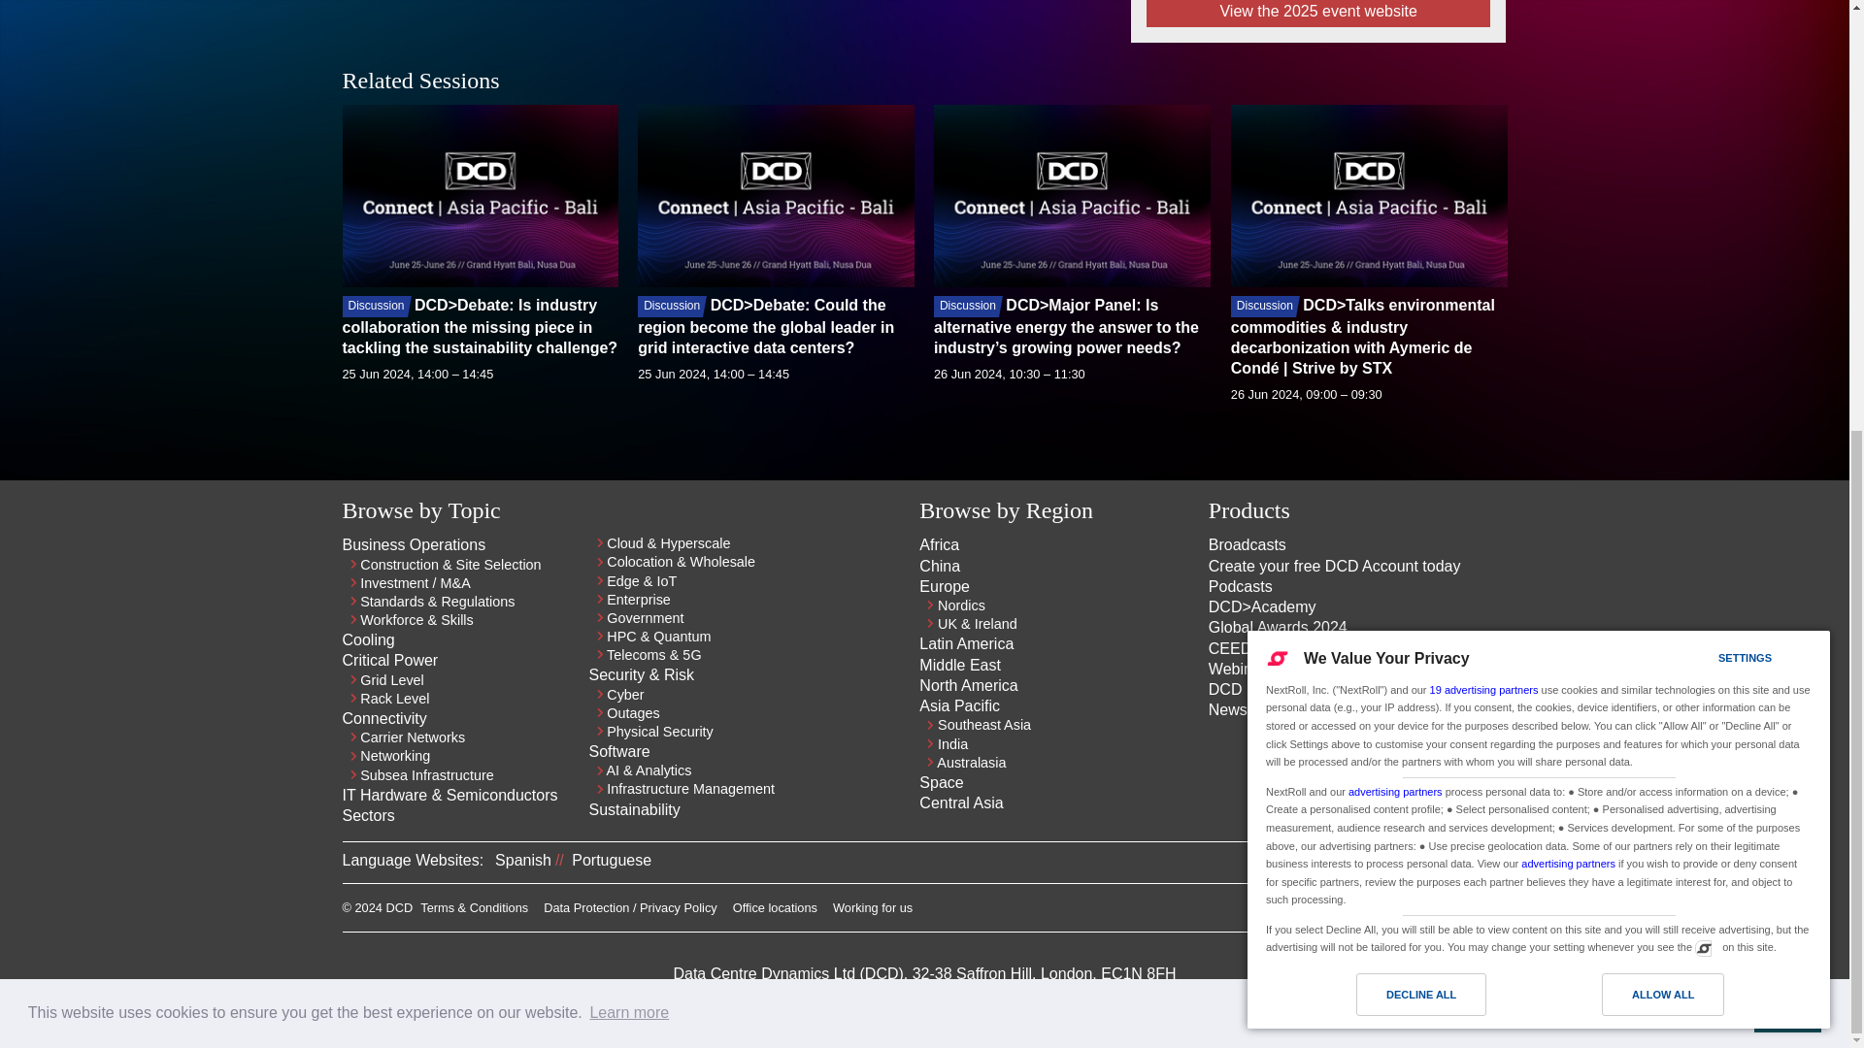 Image resolution: width=1864 pixels, height=1048 pixels. Describe the element at coordinates (629, 289) in the screenshot. I see `Learn more` at that location.